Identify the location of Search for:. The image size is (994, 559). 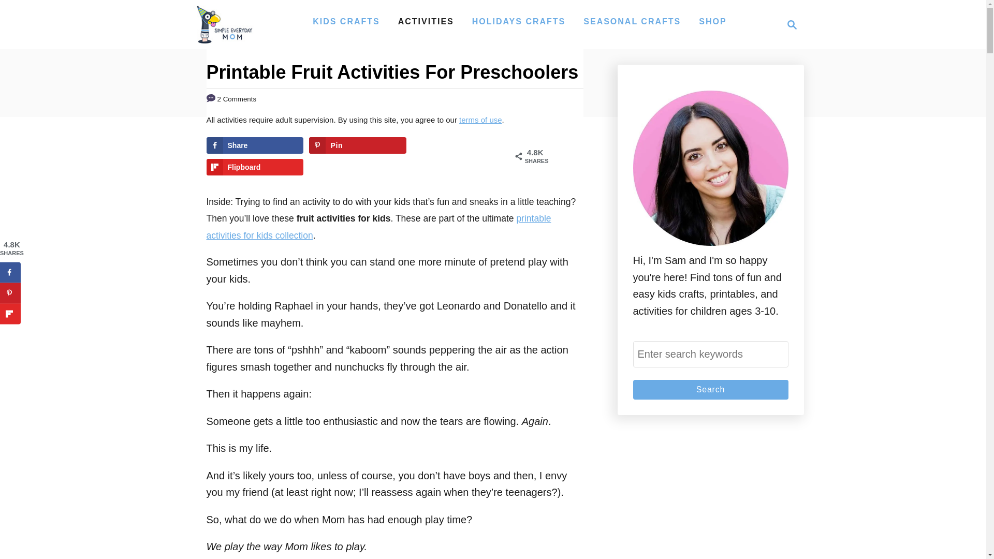
(792, 25).